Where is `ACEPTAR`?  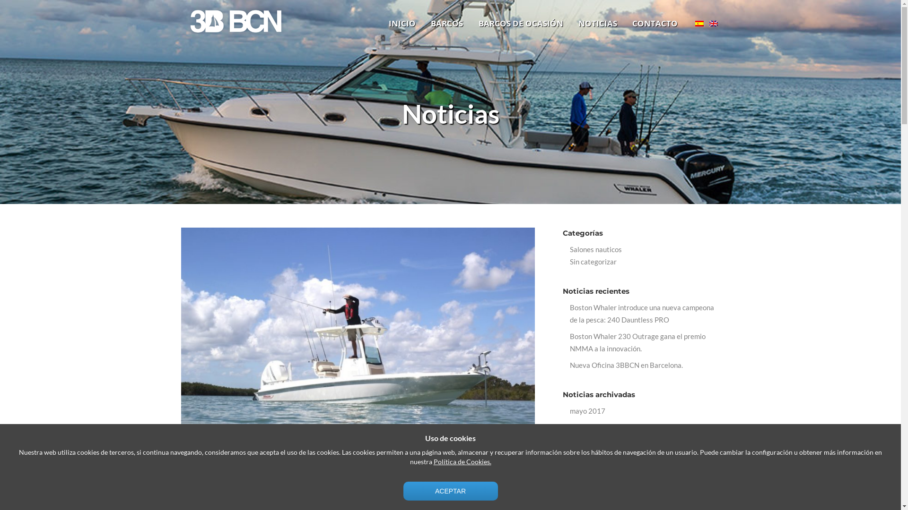 ACEPTAR is located at coordinates (450, 491).